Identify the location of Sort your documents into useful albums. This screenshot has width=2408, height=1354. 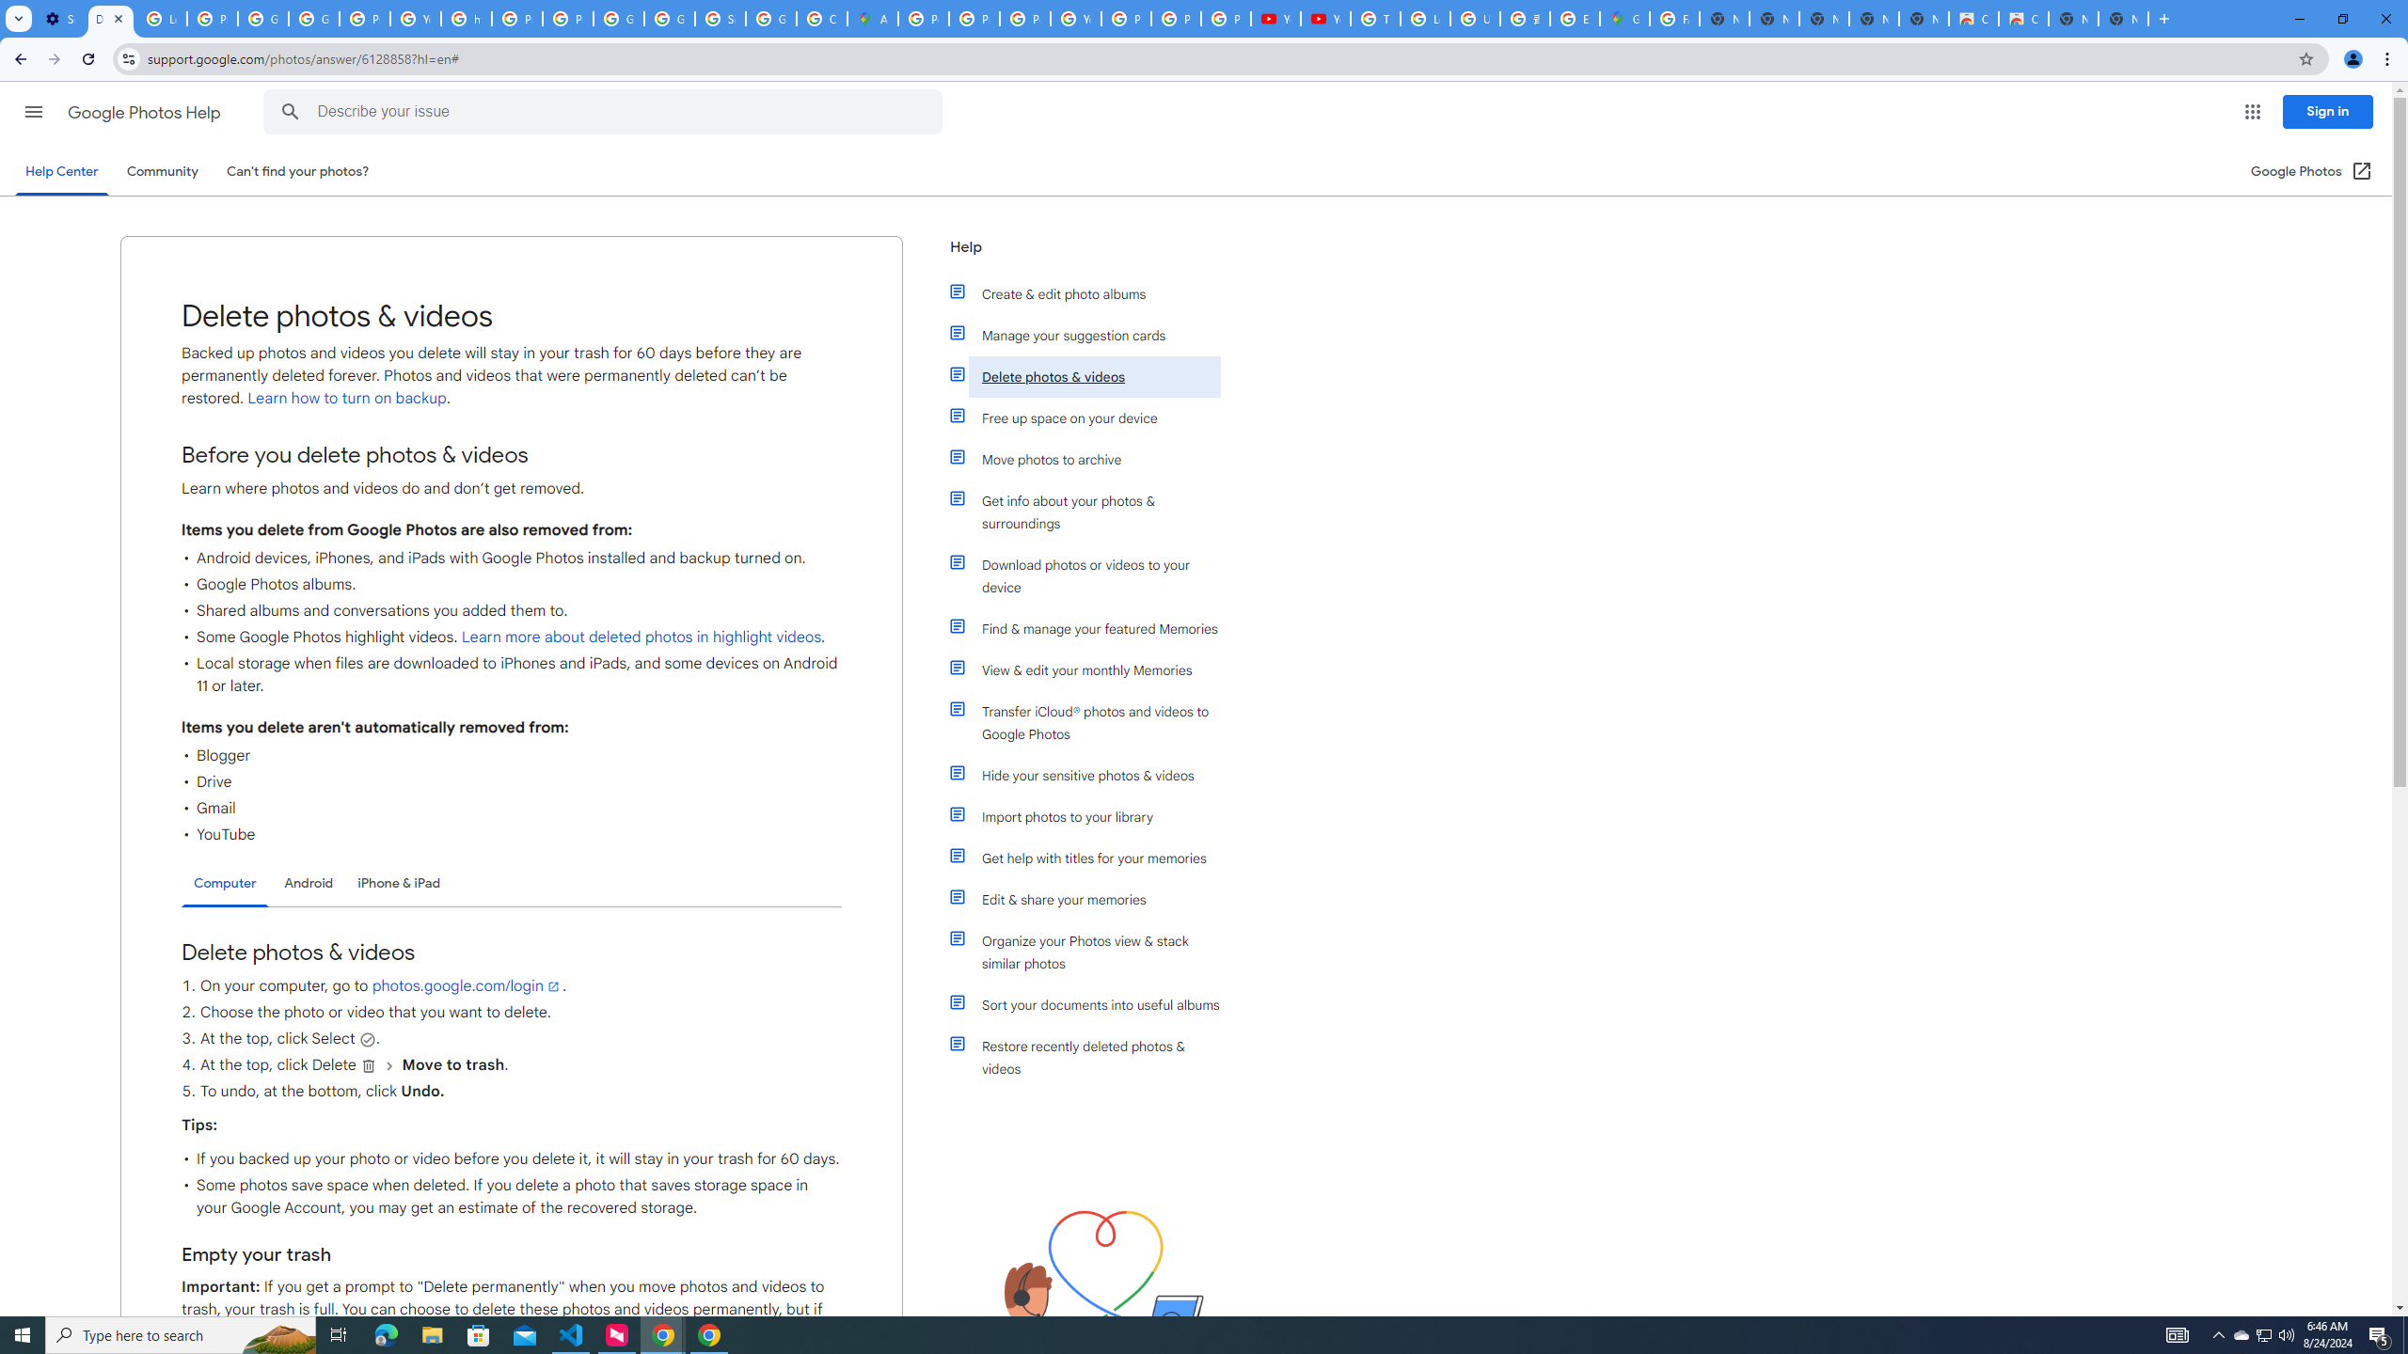
(1094, 1004).